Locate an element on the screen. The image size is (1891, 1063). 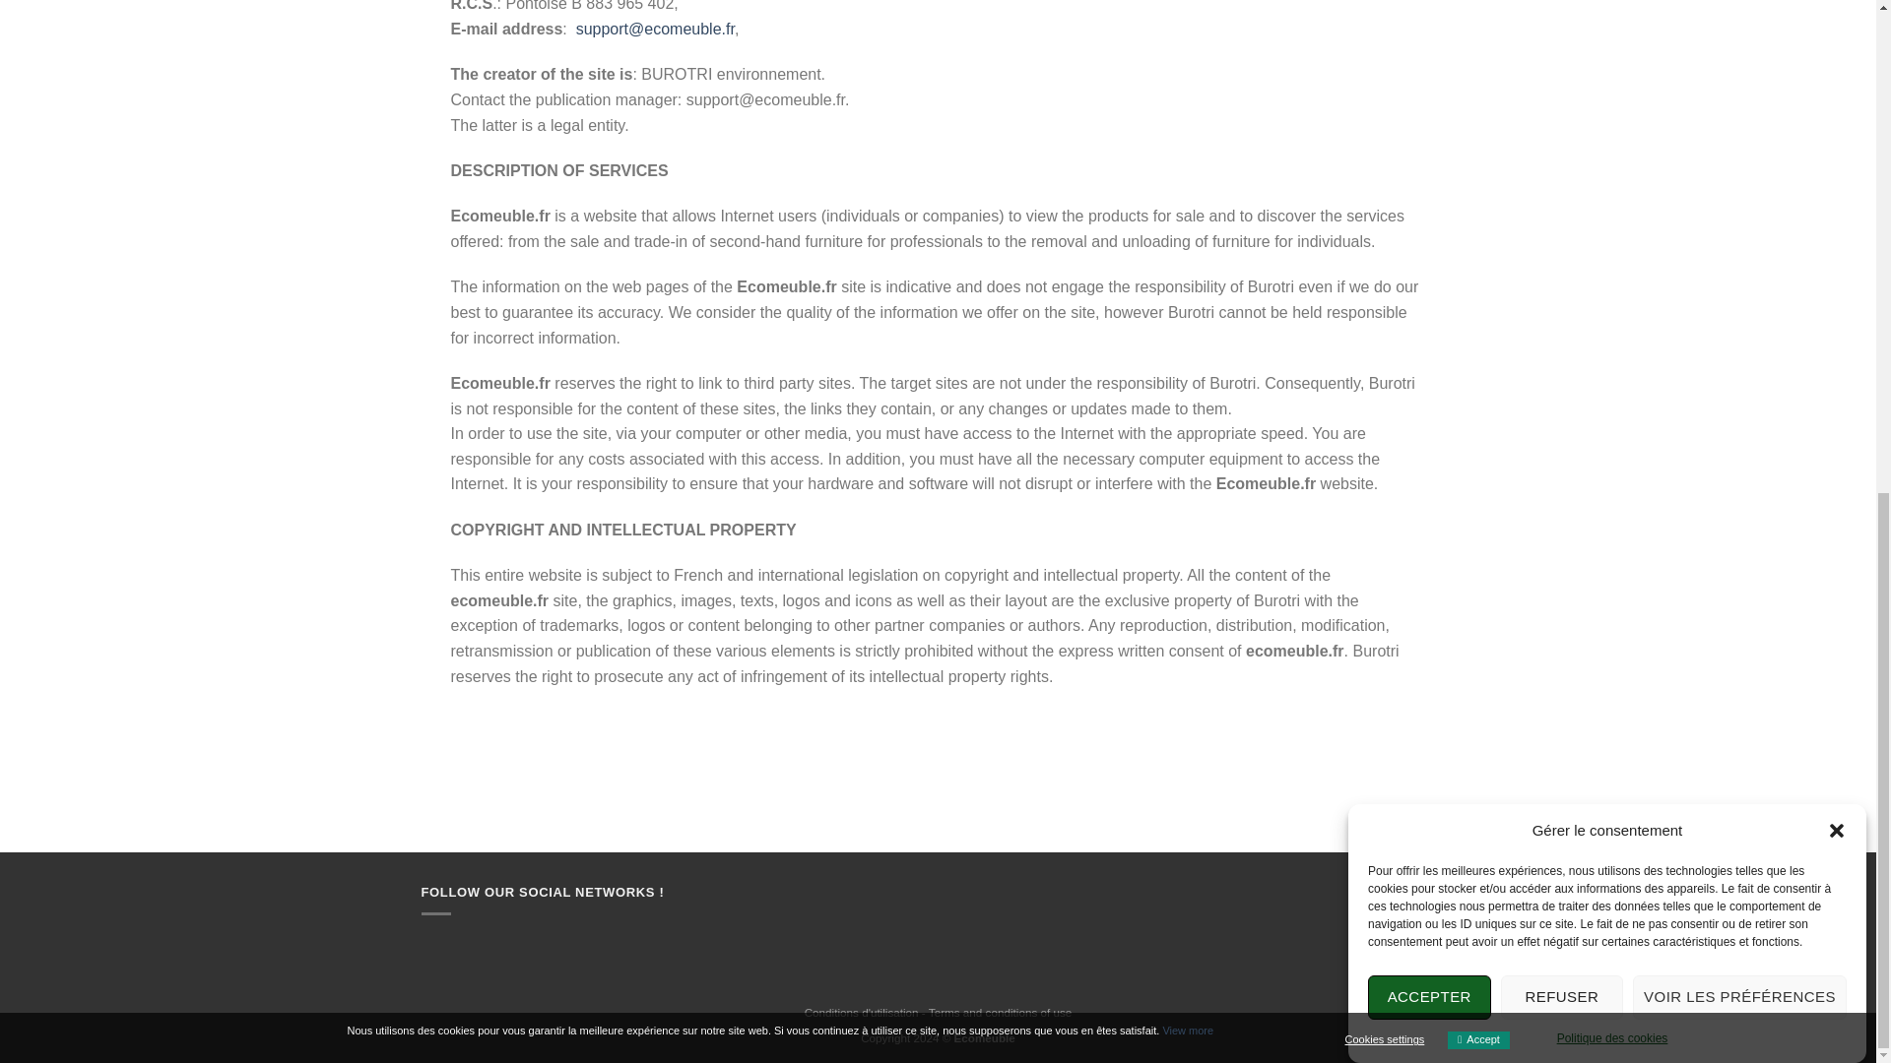
Terms and conditions of use is located at coordinates (1000, 1012).